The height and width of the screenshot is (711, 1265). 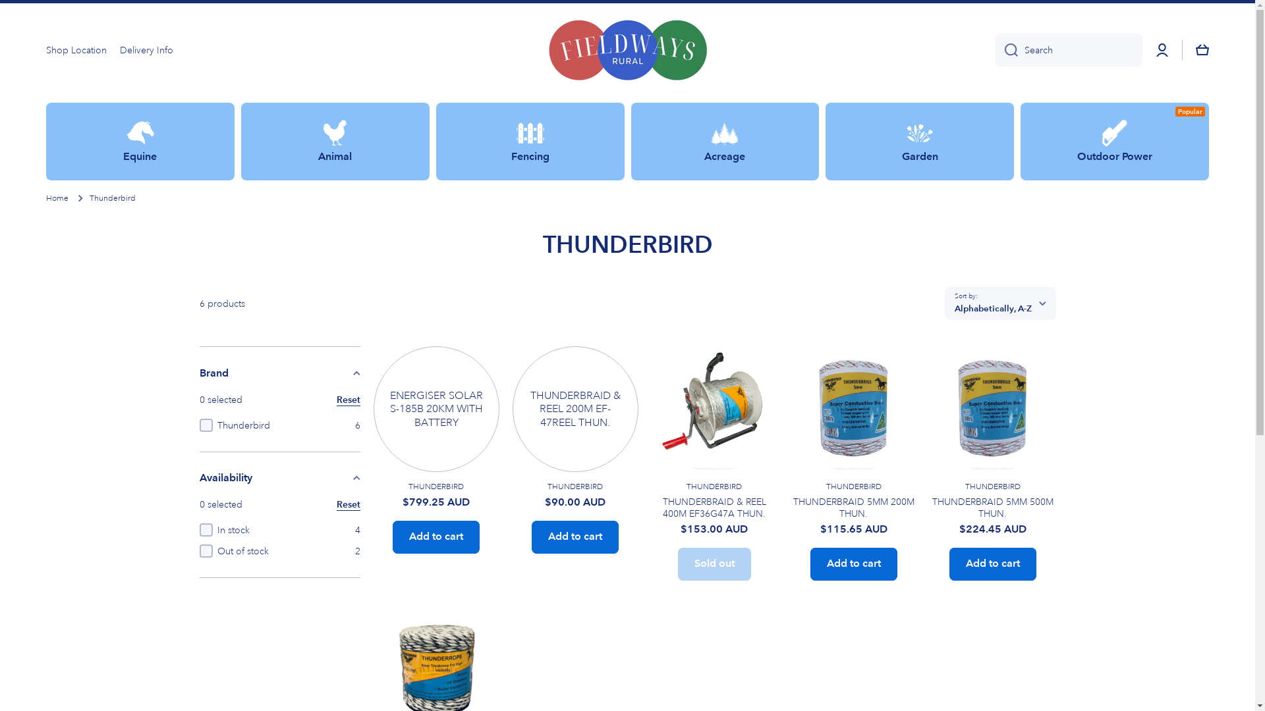 I want to click on ENERGISER SOLAR S-185B 20KM WITH BATTERY, so click(x=436, y=409).